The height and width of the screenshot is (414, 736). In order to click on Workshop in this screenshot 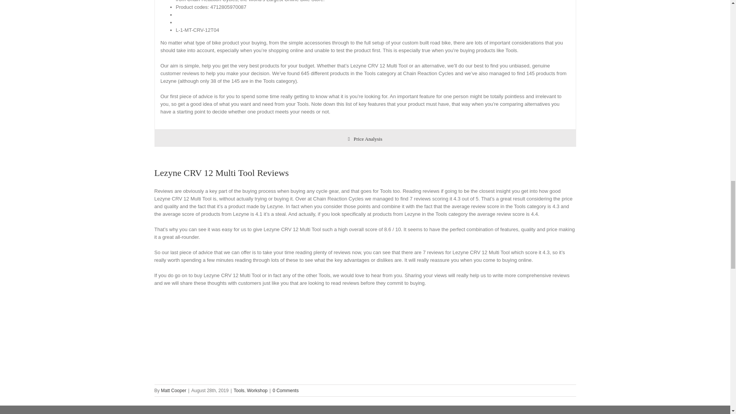, I will do `click(257, 390)`.